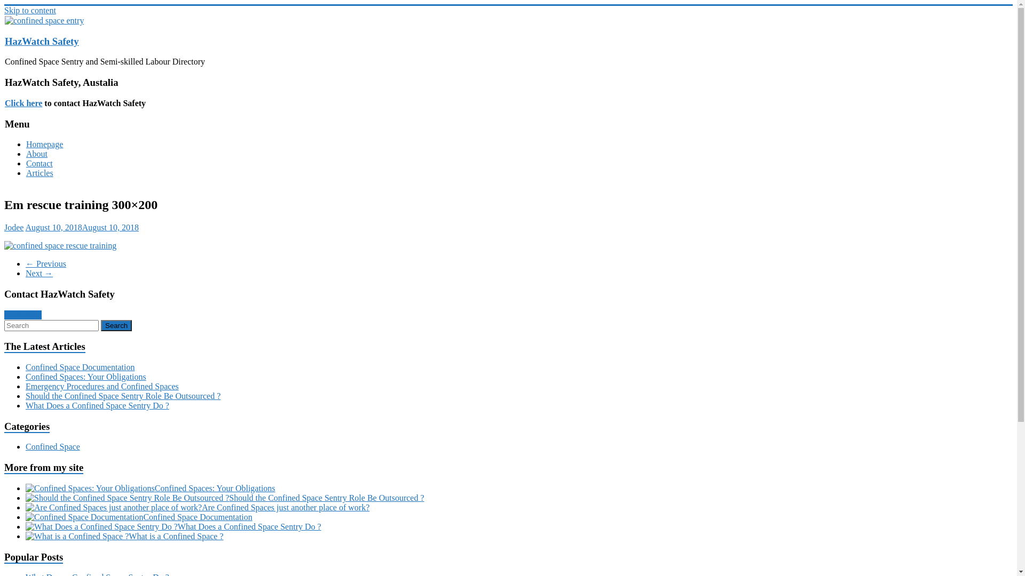 This screenshot has height=576, width=1025. I want to click on Homepage, so click(45, 144).